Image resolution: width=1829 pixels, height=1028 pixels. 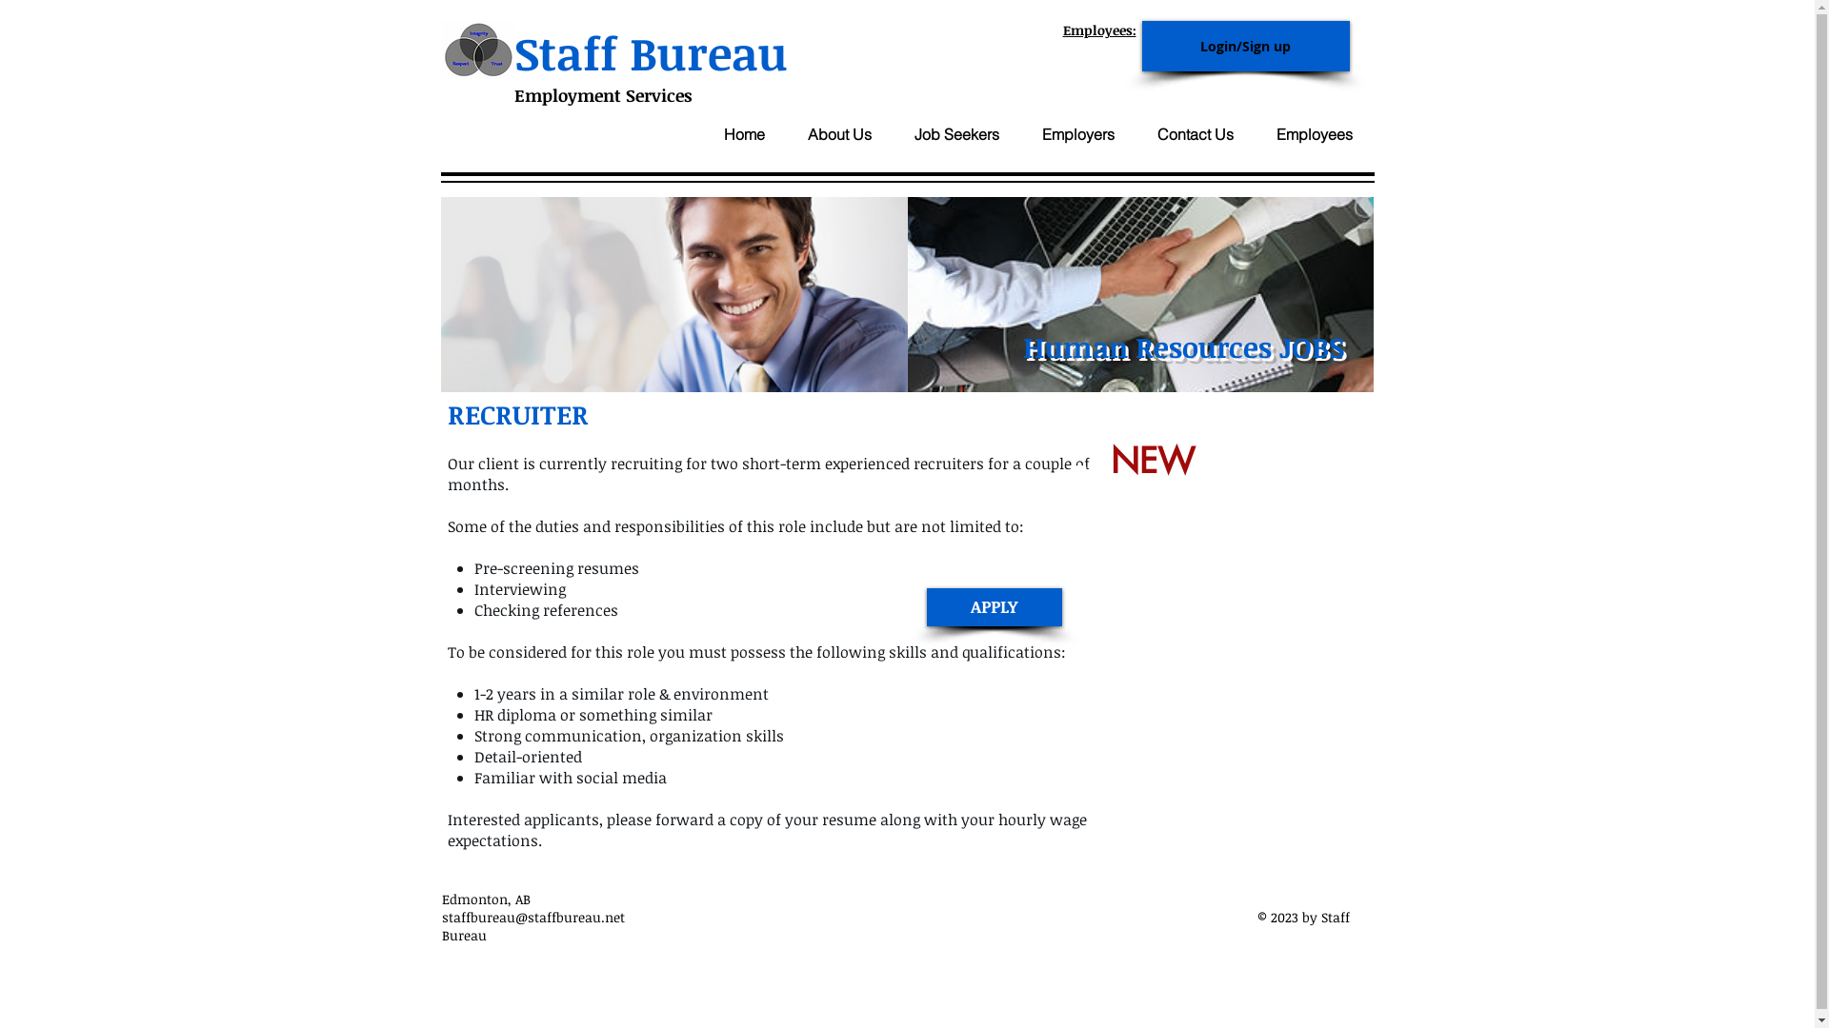 I want to click on staffbureau@staffbureau.net, so click(x=533, y=918).